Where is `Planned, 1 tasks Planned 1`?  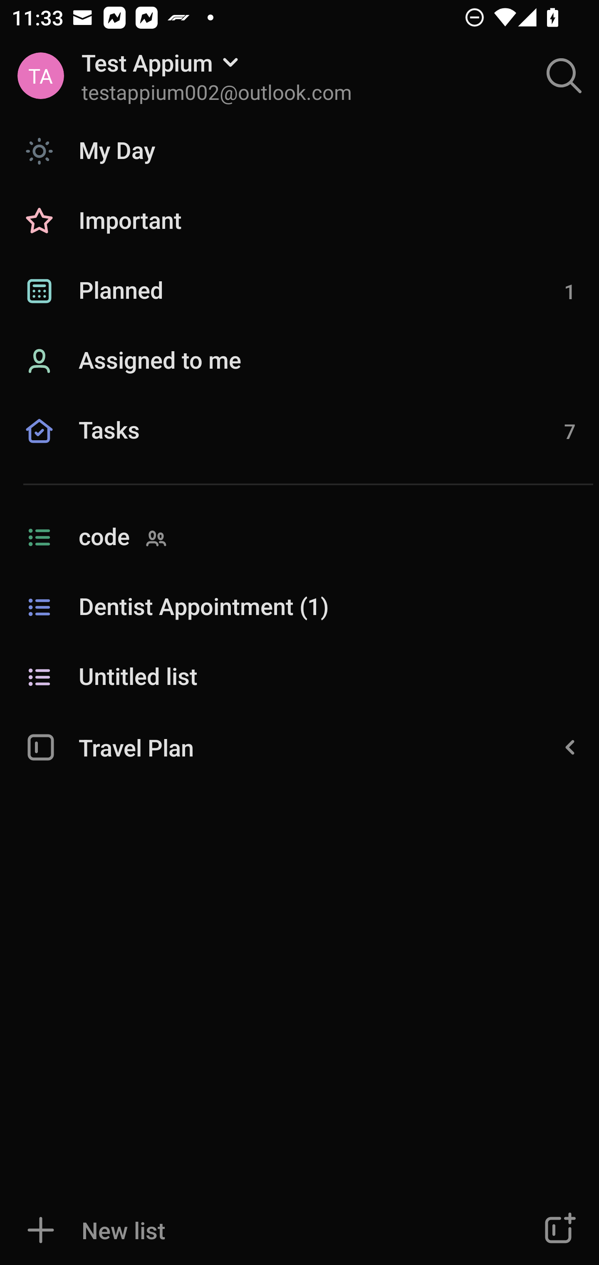 Planned, 1 tasks Planned 1 is located at coordinates (299, 291).